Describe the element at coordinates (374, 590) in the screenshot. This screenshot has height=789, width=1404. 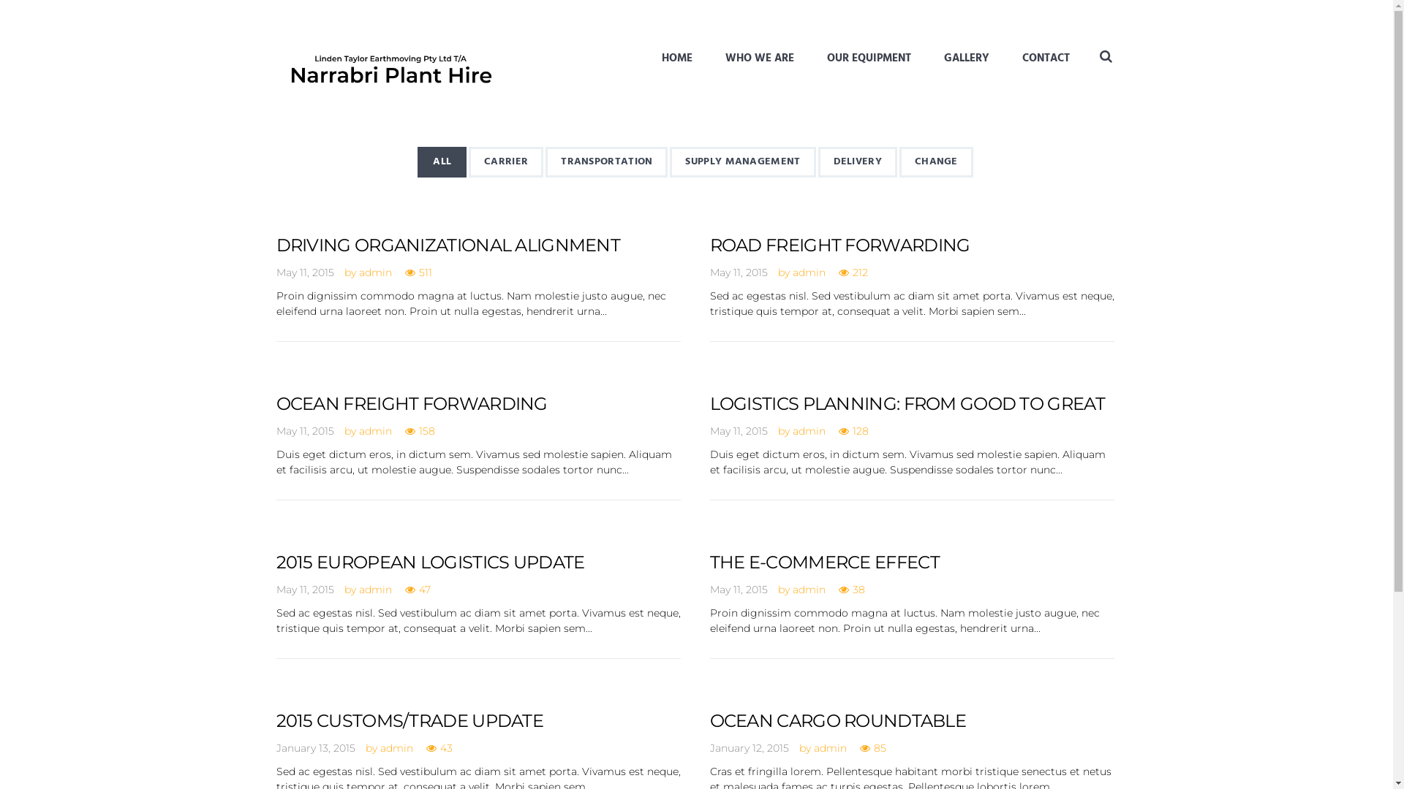
I see `admin` at that location.